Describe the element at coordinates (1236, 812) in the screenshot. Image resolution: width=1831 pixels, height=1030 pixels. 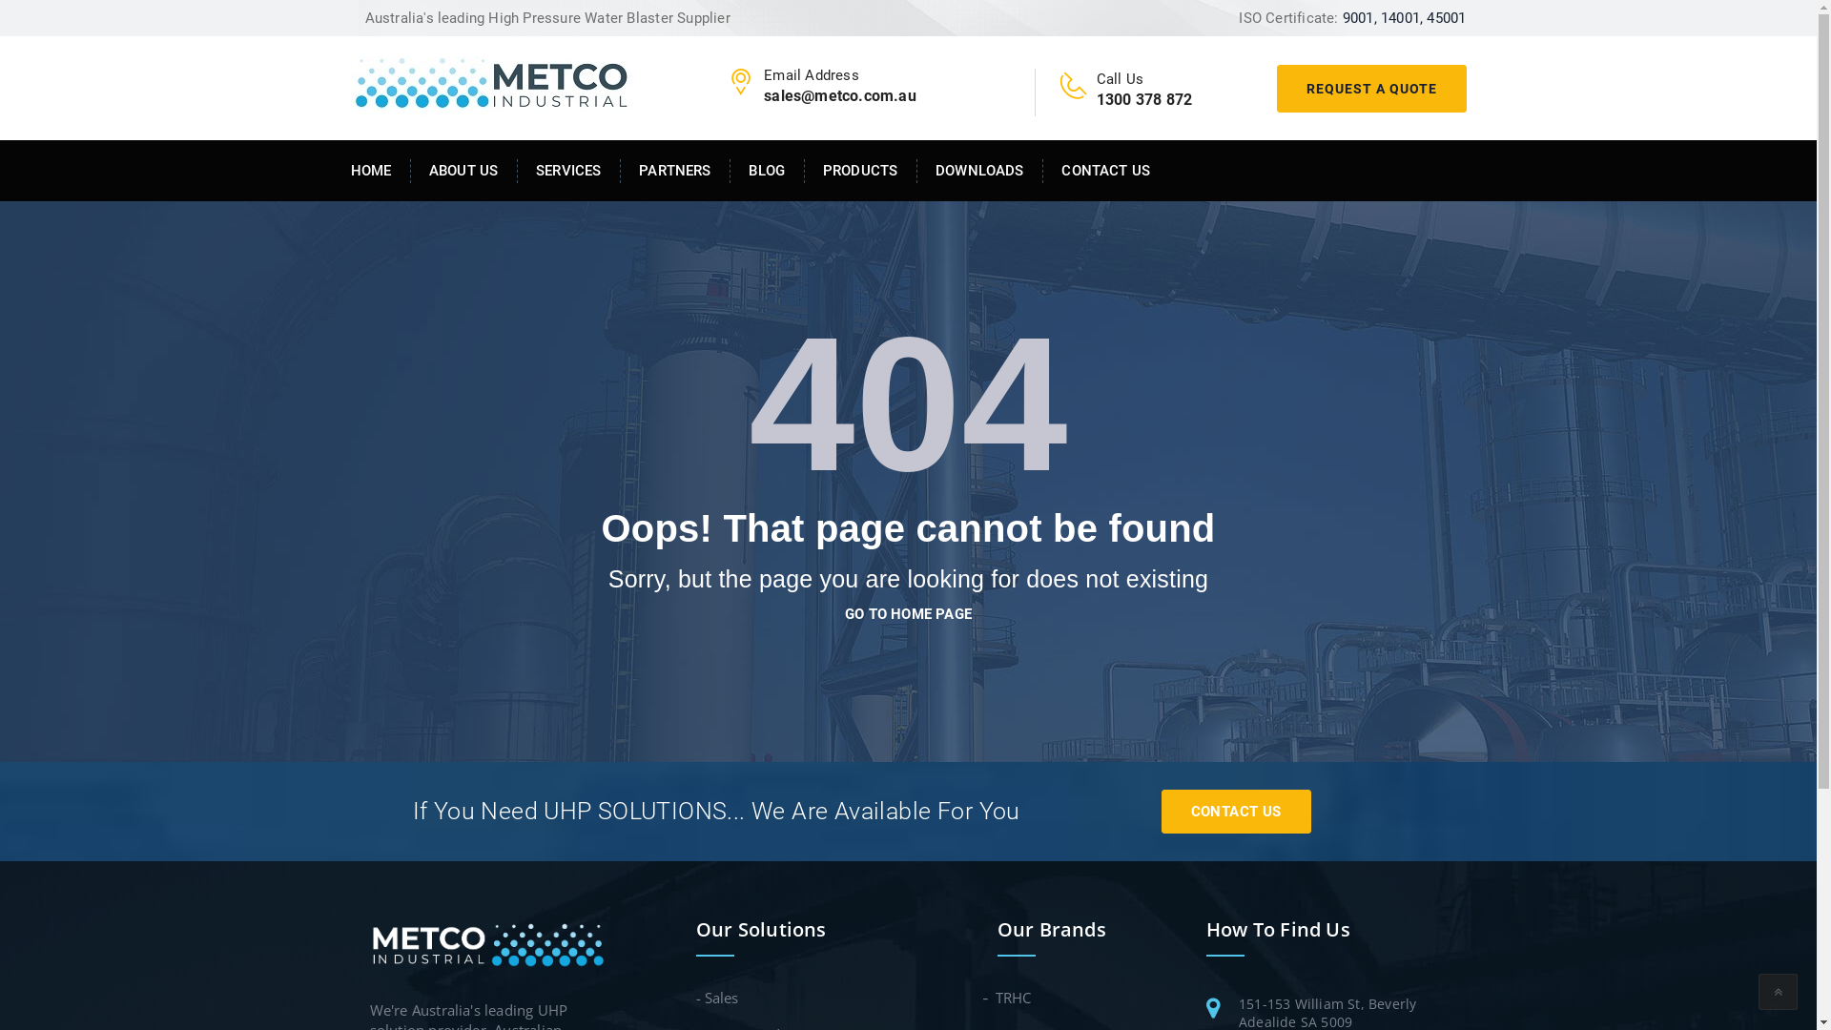
I see `CONTACT US` at that location.